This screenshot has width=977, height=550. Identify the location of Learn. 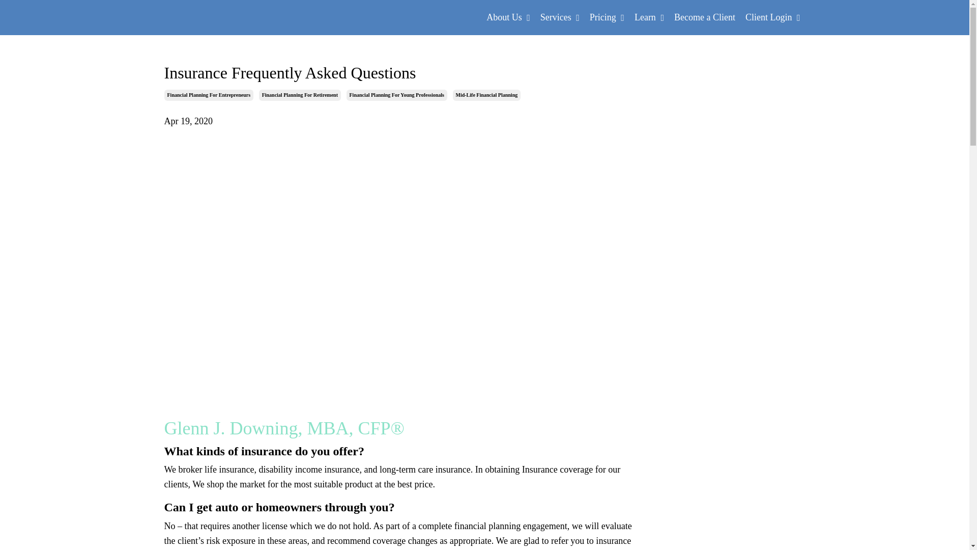
(649, 17).